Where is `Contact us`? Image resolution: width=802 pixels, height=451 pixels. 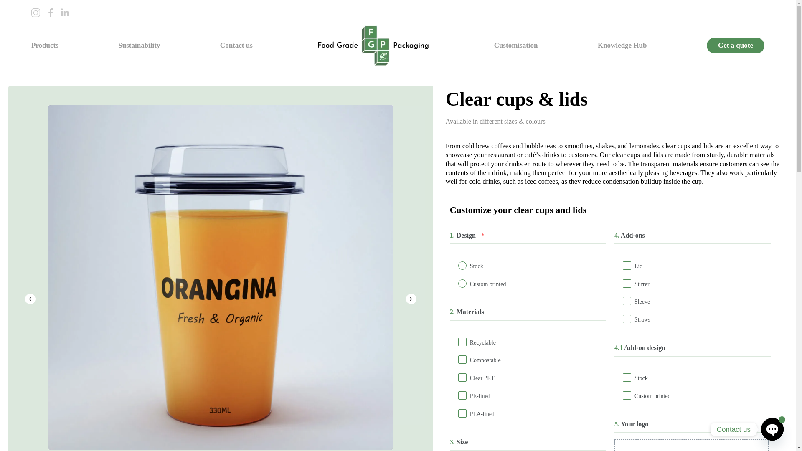
Contact us is located at coordinates (236, 45).